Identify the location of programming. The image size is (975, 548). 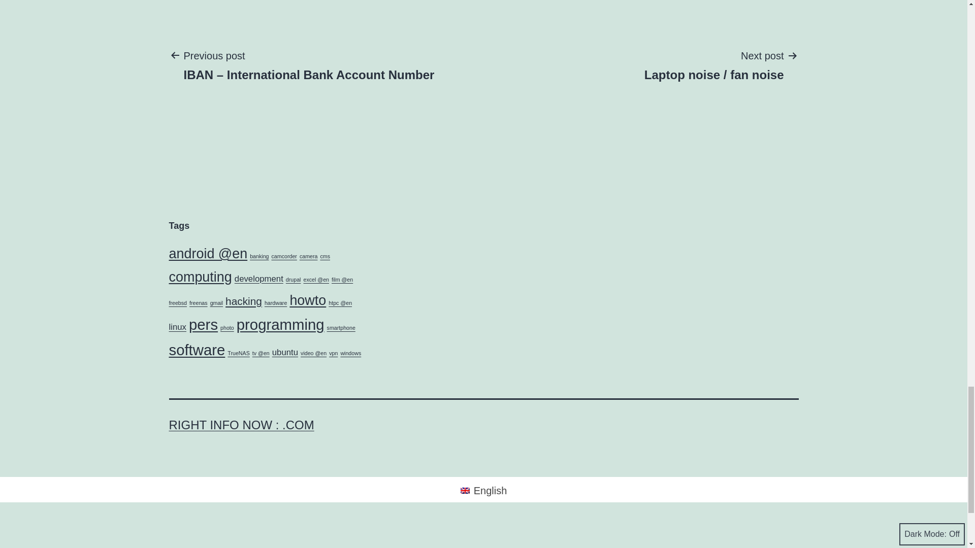
(280, 324).